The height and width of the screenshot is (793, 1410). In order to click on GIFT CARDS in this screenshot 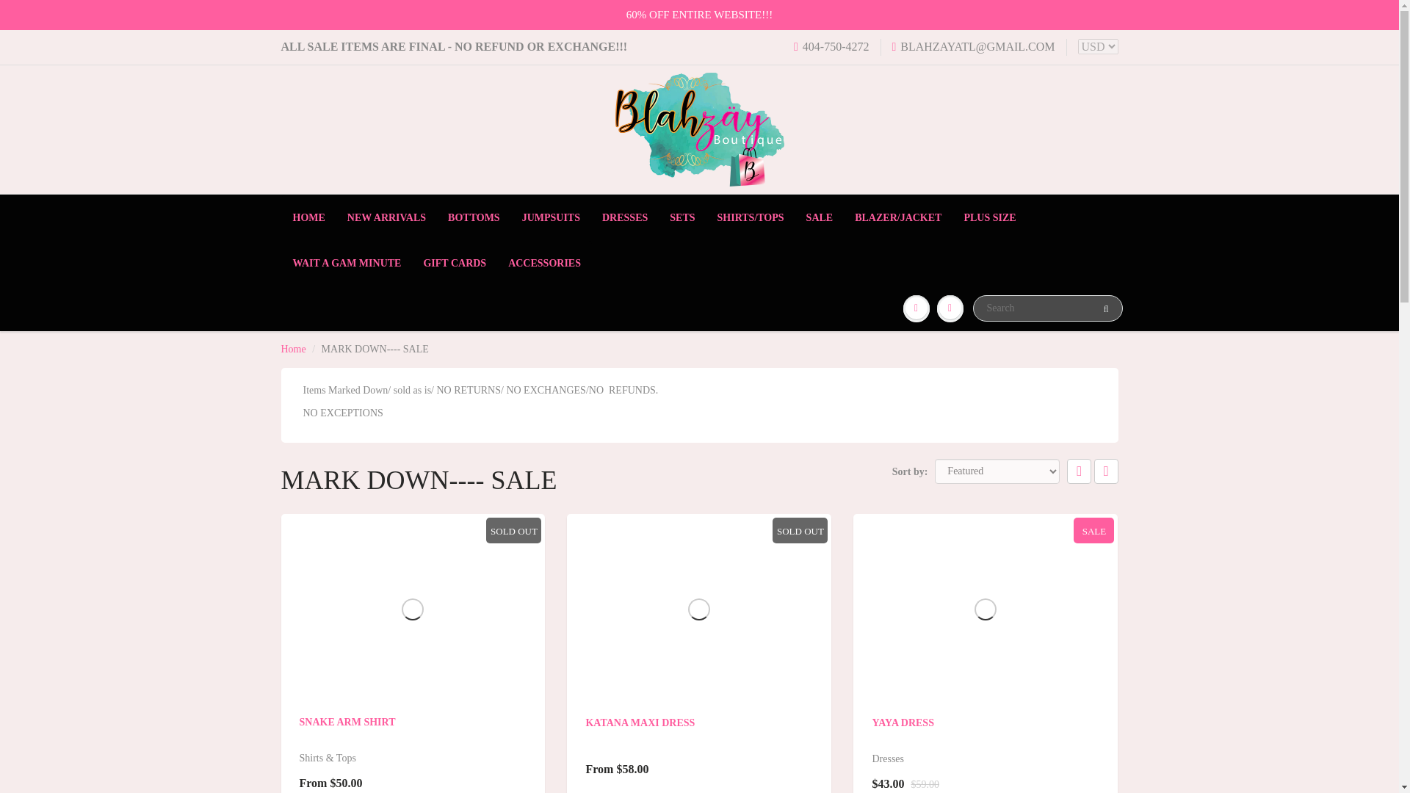, I will do `click(454, 263)`.